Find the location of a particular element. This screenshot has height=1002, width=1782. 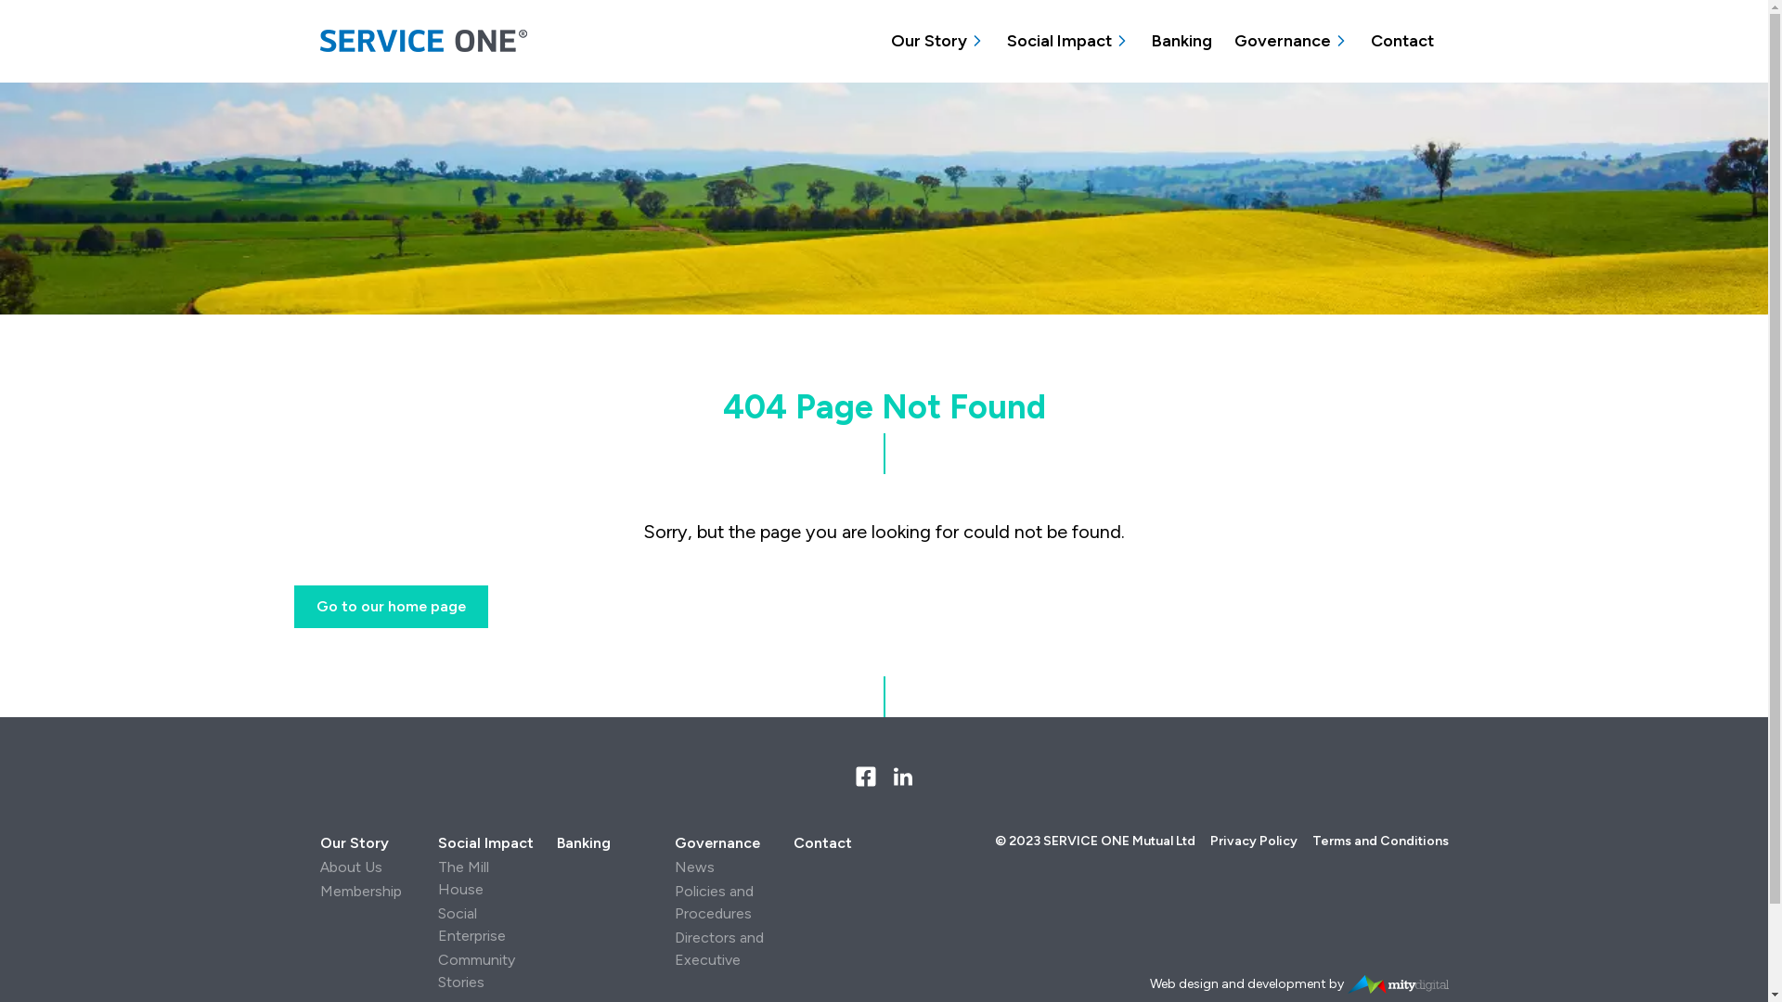

Governance is located at coordinates (1283, 41).